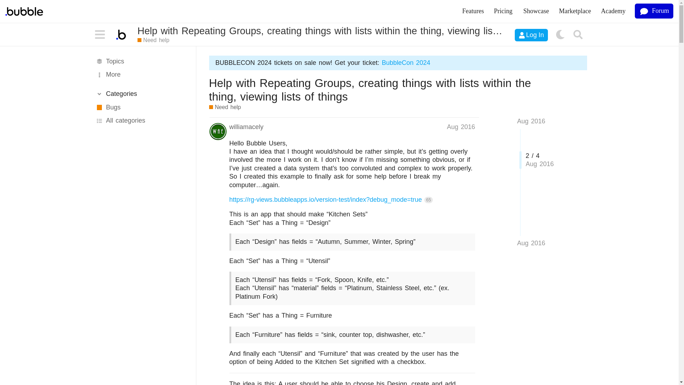 Image resolution: width=684 pixels, height=385 pixels. I want to click on Log In, so click(531, 35).